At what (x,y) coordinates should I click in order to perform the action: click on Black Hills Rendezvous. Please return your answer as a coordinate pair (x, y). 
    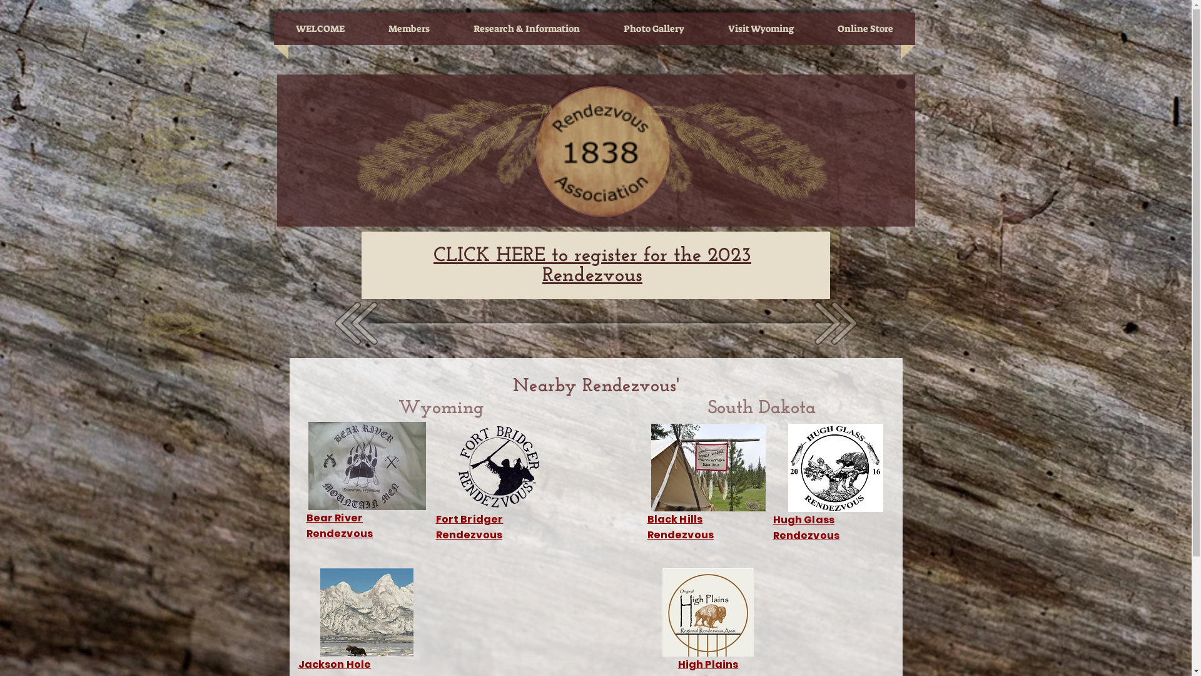
    Looking at the image, I should click on (681, 528).